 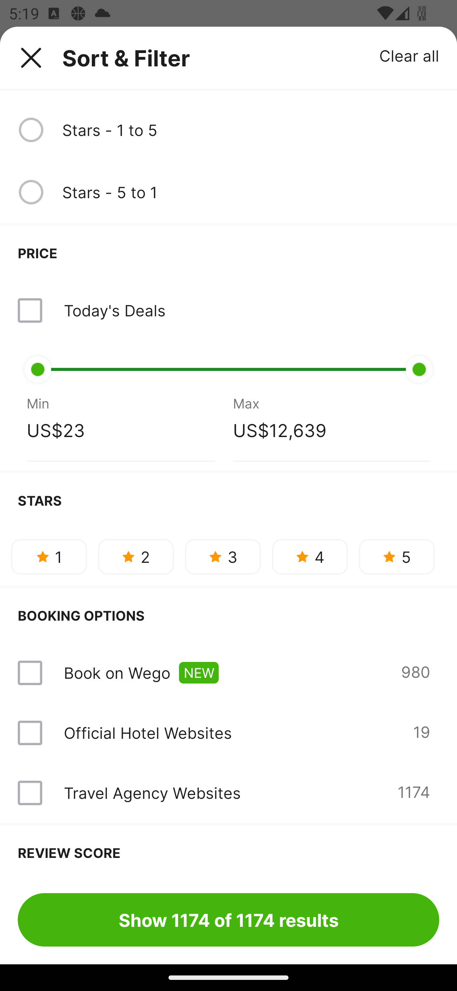 I want to click on 5, so click(x=397, y=557).